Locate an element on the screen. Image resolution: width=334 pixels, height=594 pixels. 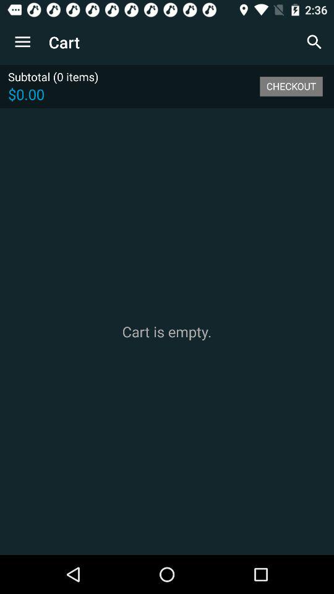
click the item to the right of the cart is located at coordinates (314, 42).